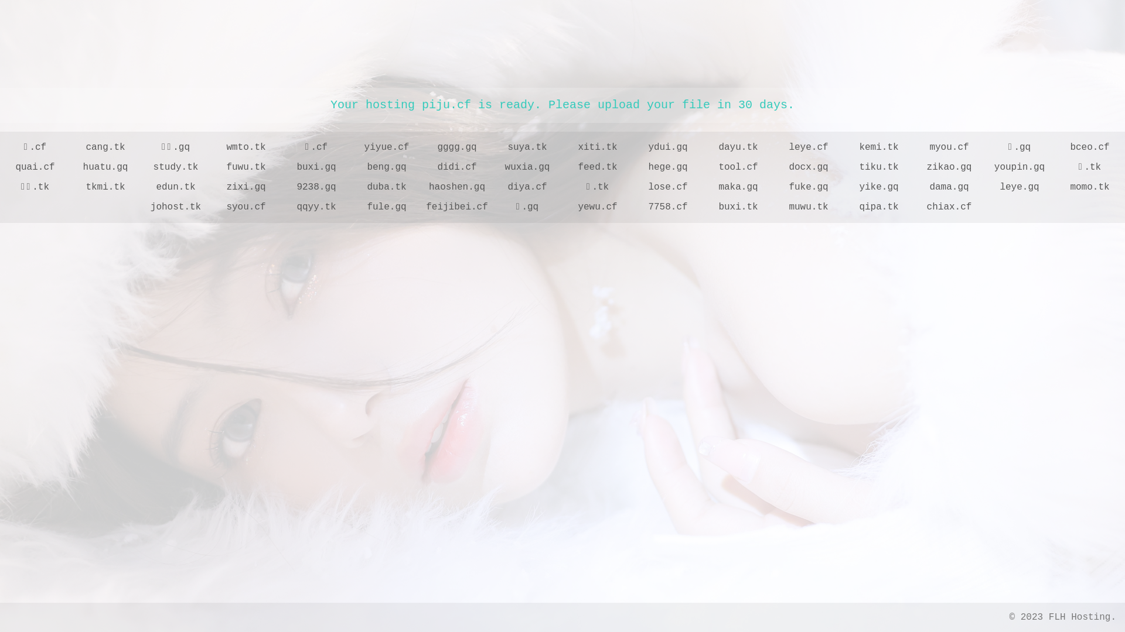  I want to click on muwu.tk, so click(809, 207).